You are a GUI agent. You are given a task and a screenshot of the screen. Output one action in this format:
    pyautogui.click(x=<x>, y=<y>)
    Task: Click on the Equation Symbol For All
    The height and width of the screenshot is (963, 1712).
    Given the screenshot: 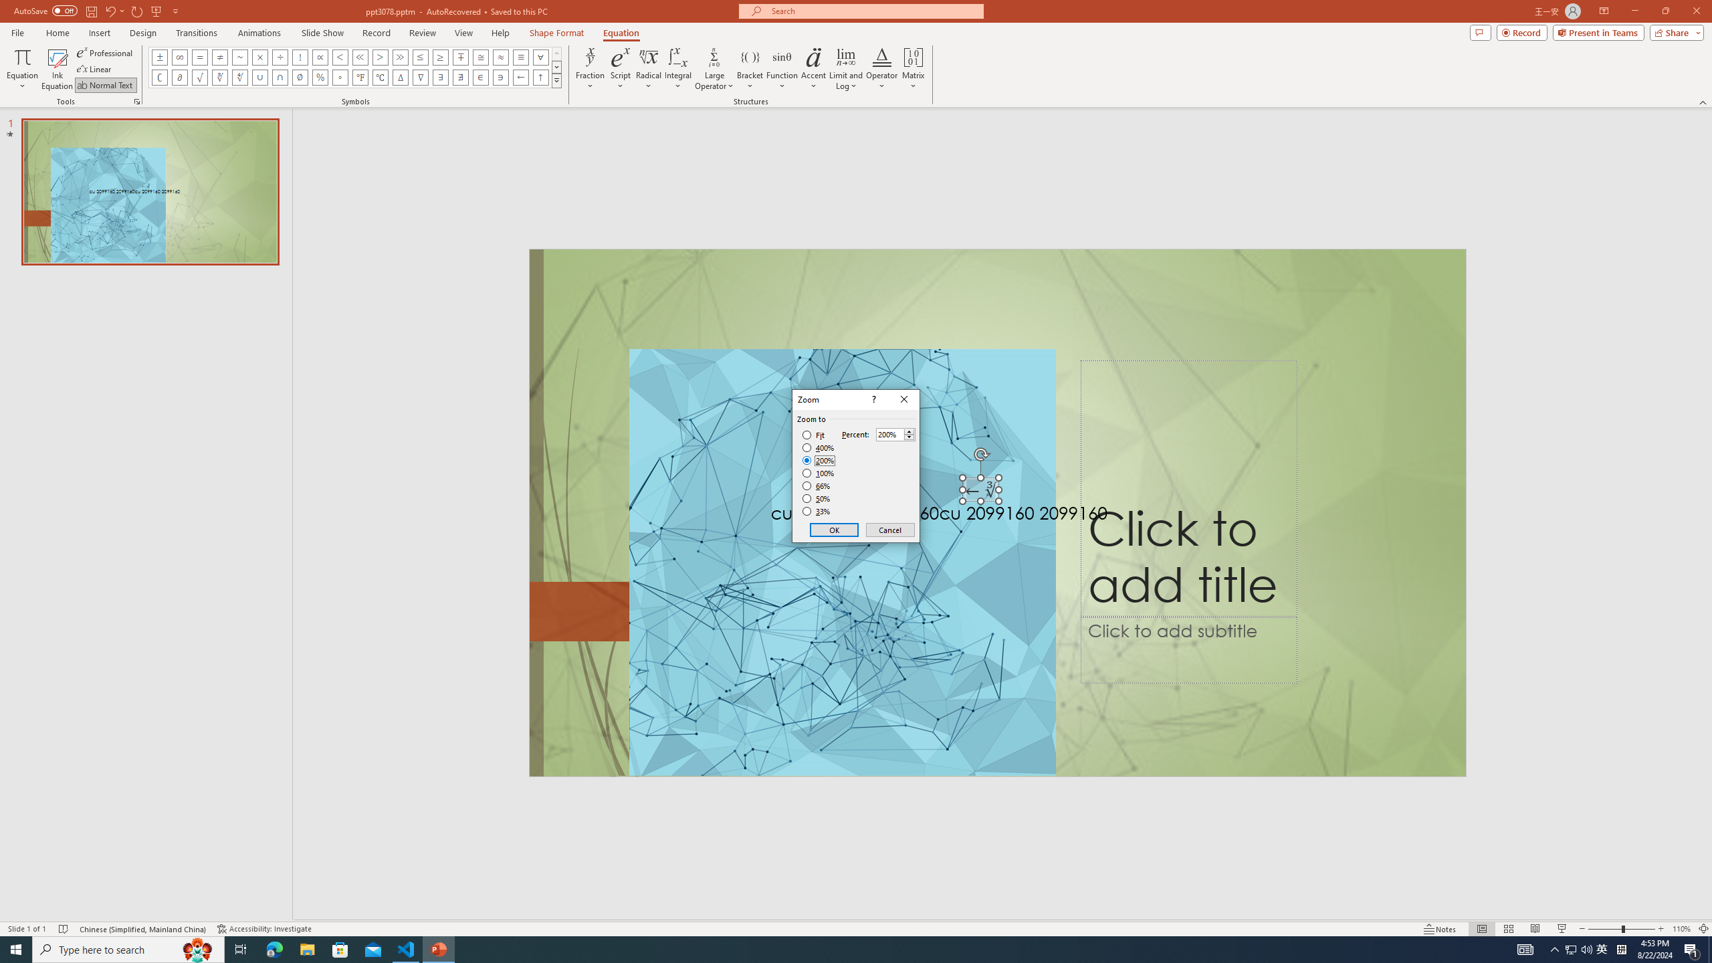 What is the action you would take?
    pyautogui.click(x=540, y=57)
    